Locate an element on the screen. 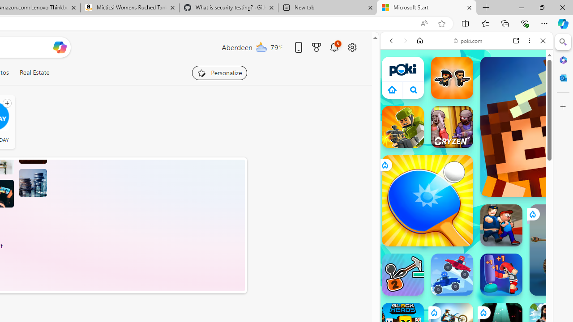 The image size is (573, 322). Zombie Rush is located at coordinates (452, 78).